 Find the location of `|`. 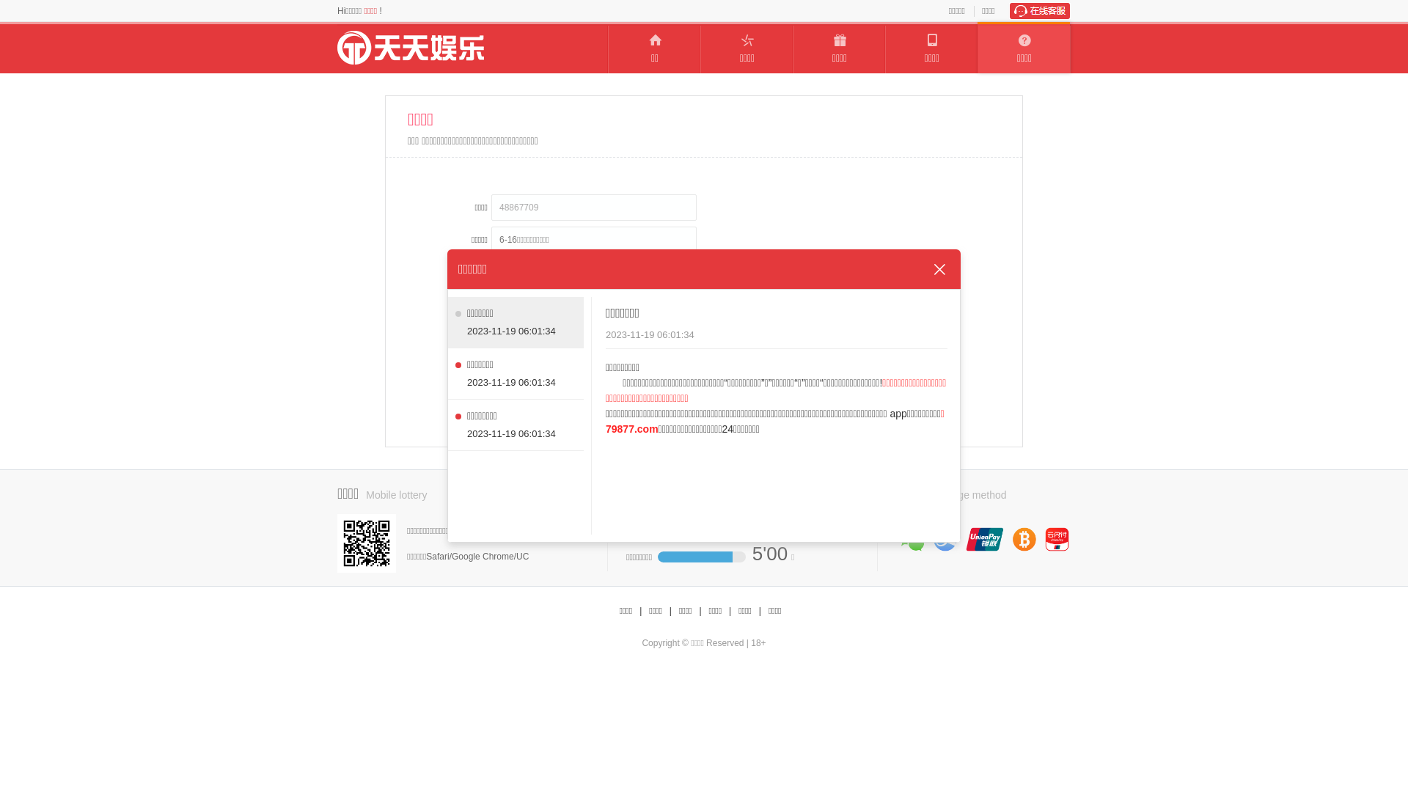

| is located at coordinates (641, 612).